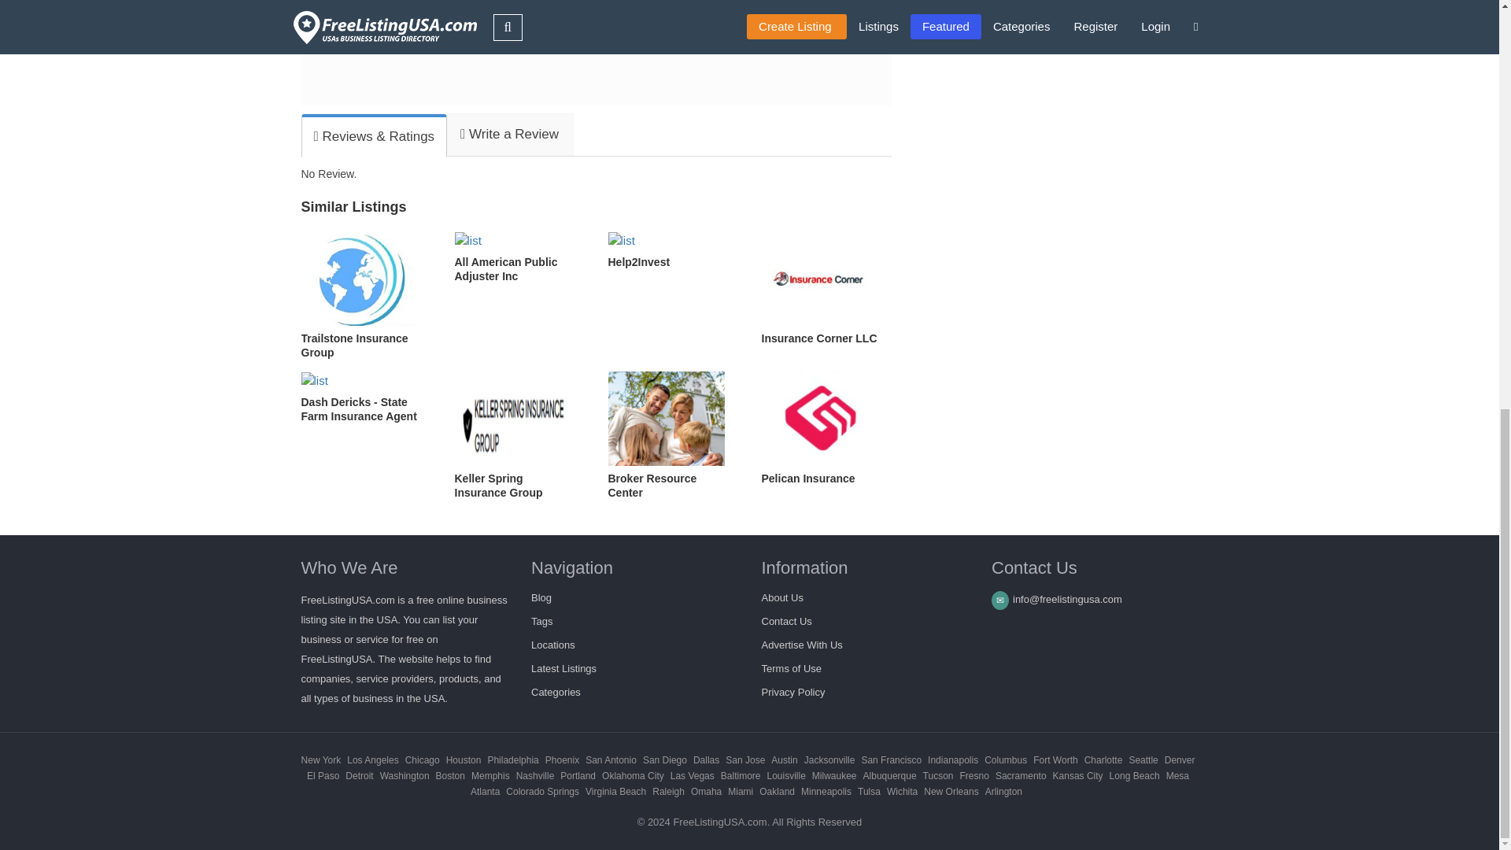 The height and width of the screenshot is (850, 1511). What do you see at coordinates (672, 435) in the screenshot?
I see `Broker Resource Center` at bounding box center [672, 435].